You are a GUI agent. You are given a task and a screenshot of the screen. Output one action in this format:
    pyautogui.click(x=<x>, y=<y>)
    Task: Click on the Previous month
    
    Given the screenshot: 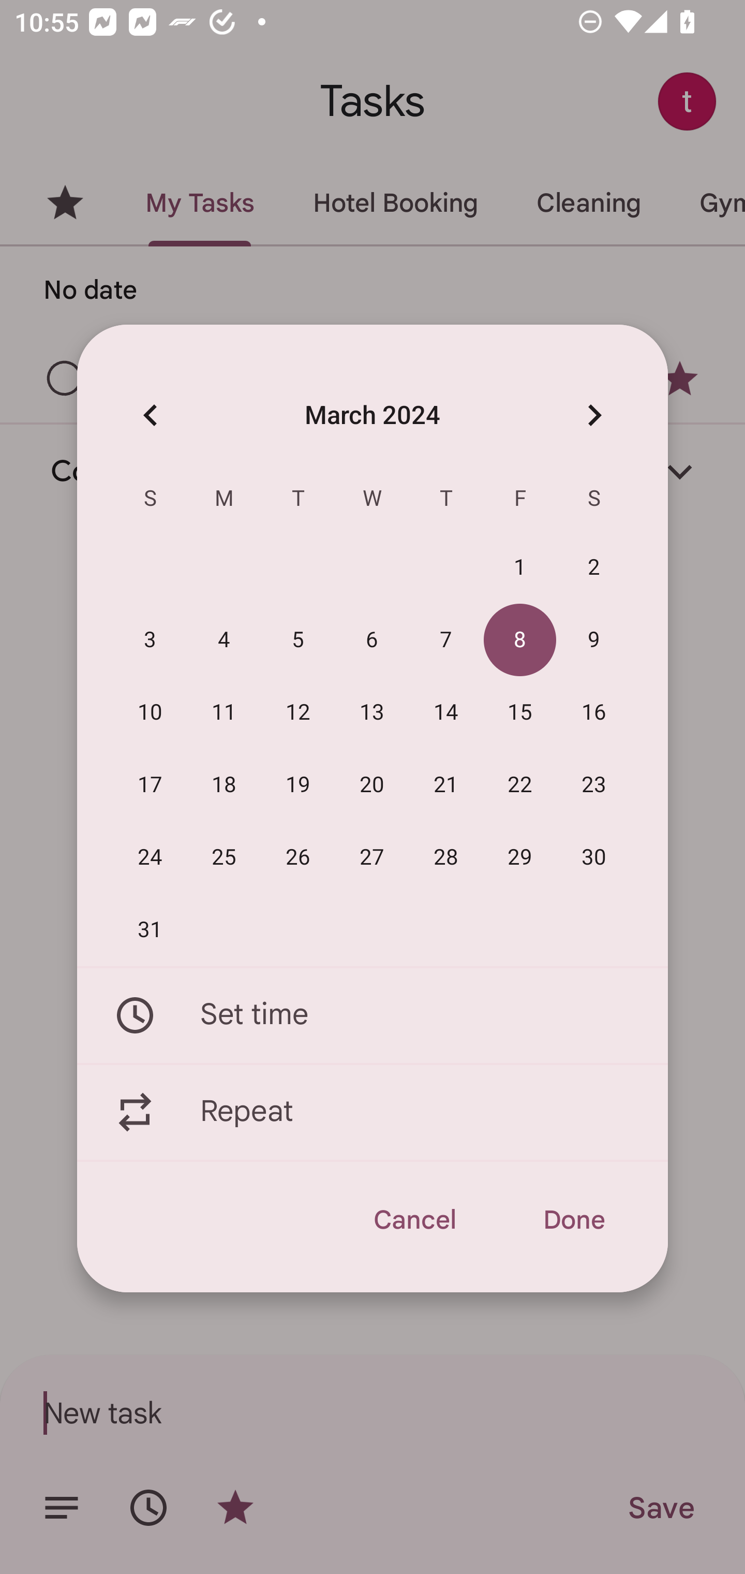 What is the action you would take?
    pyautogui.click(x=150, y=414)
    